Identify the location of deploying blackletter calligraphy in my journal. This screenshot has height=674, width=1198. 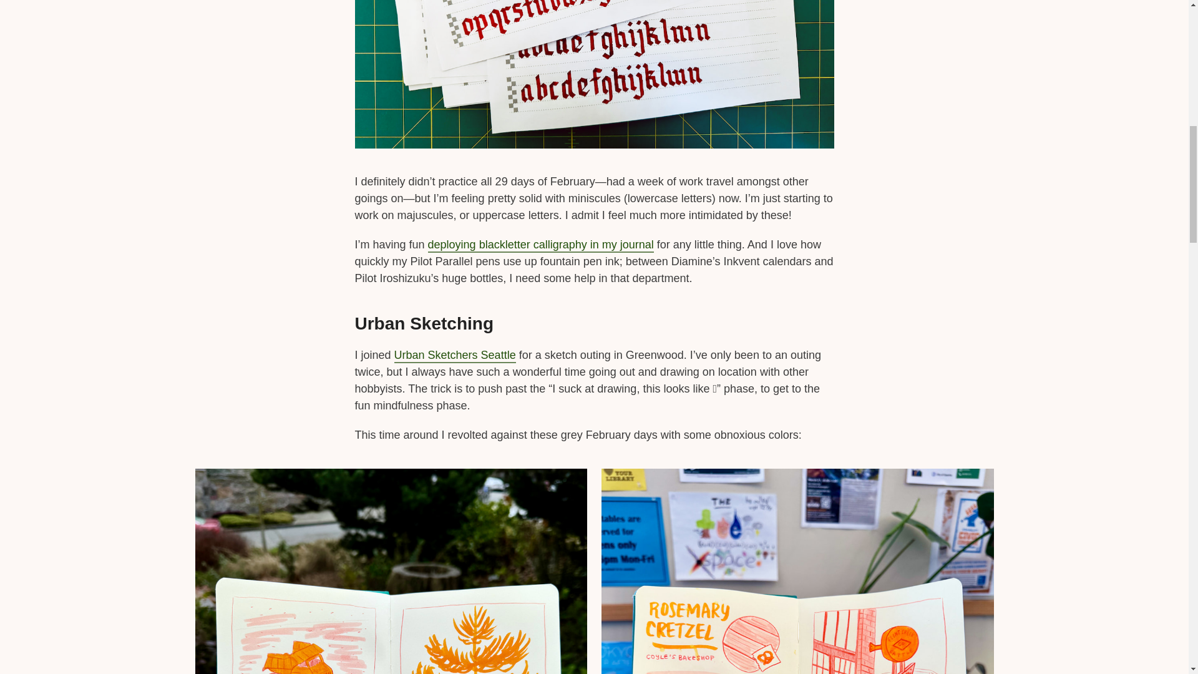
(540, 246).